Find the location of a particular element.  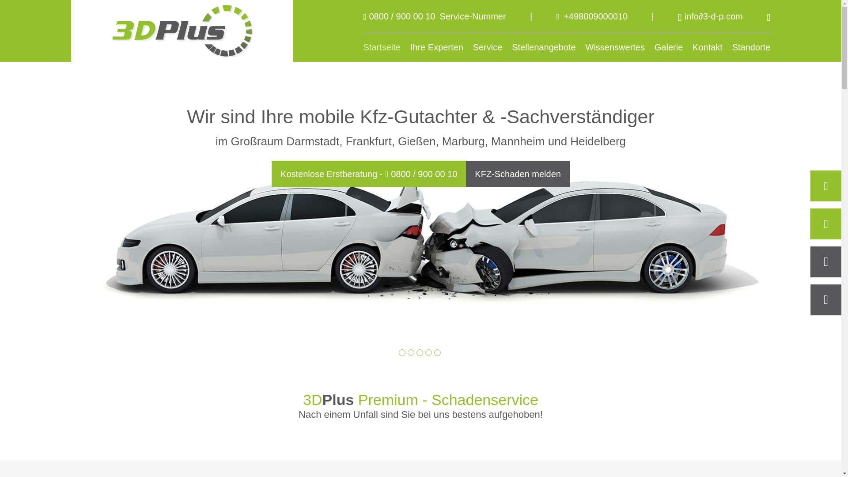

Galerie is located at coordinates (669, 47).